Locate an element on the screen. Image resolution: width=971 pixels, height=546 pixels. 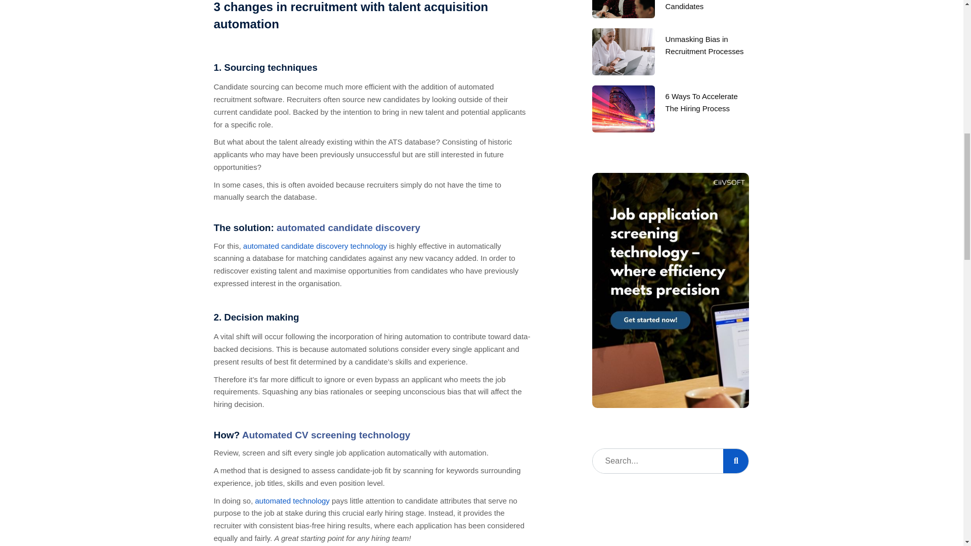
Unmasking Bias in Recruitment Processes is located at coordinates (704, 45).